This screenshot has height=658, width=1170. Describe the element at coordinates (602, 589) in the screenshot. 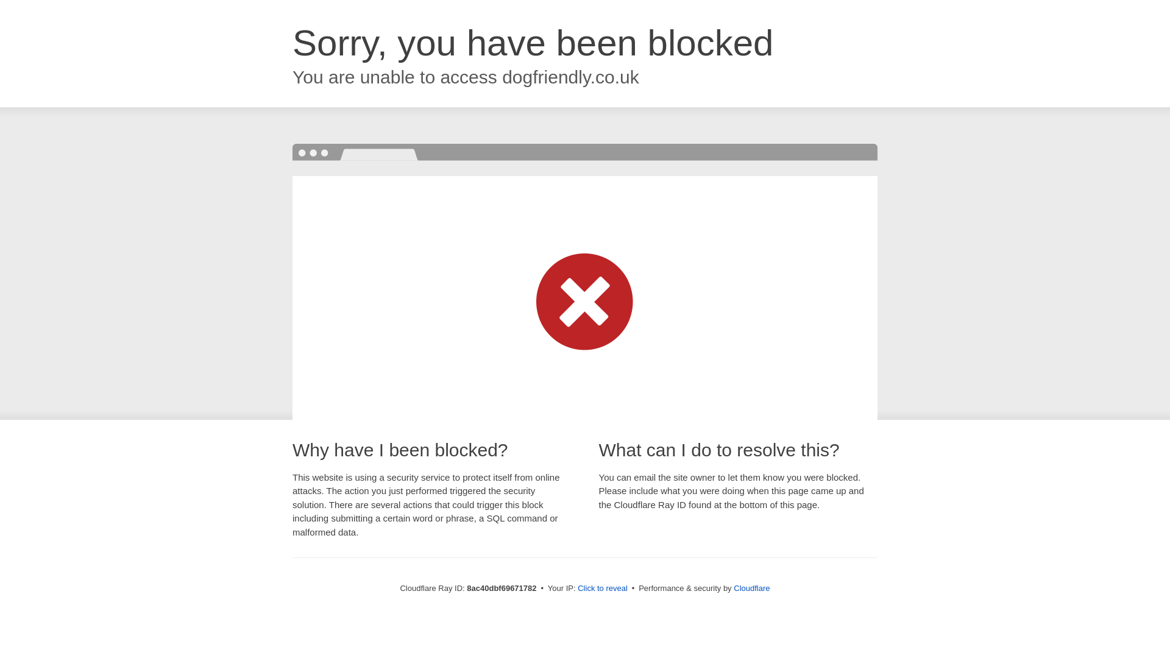

I see `Click to reveal` at that location.